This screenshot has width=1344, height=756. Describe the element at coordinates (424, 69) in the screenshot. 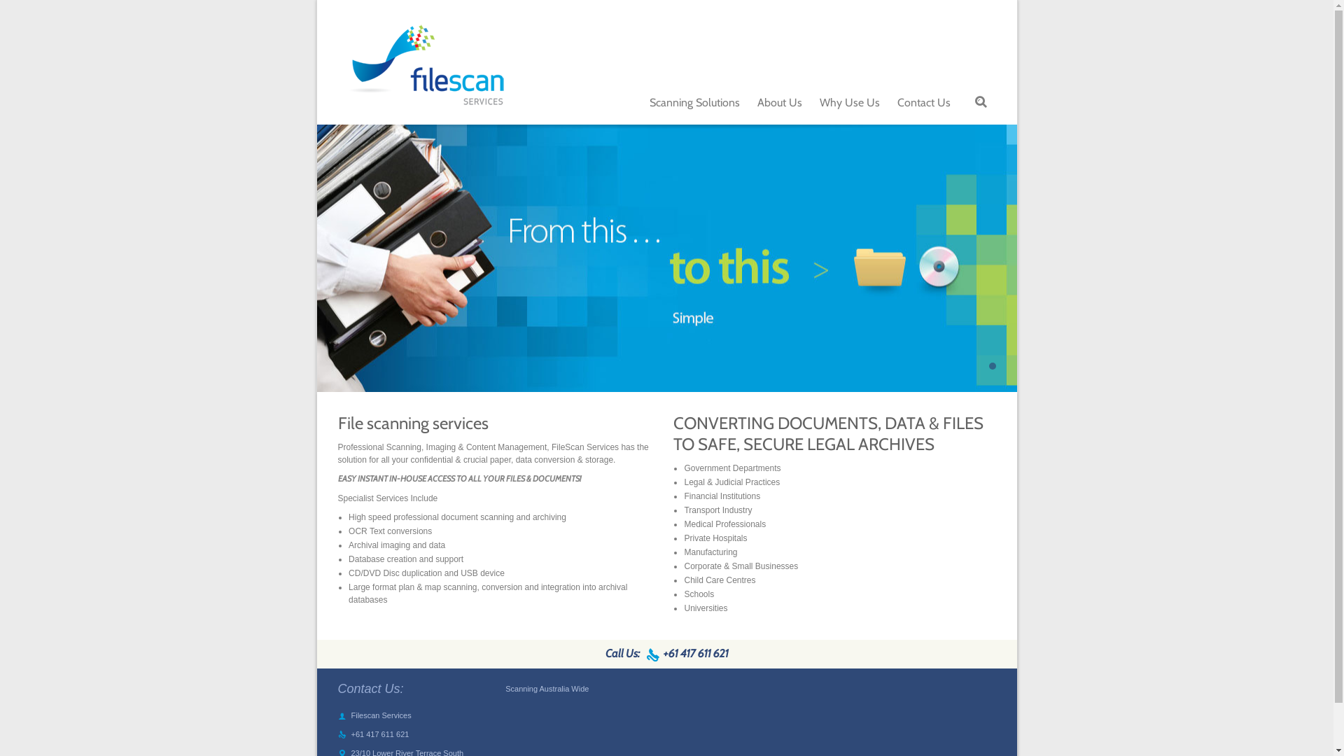

I see `Filescan` at that location.